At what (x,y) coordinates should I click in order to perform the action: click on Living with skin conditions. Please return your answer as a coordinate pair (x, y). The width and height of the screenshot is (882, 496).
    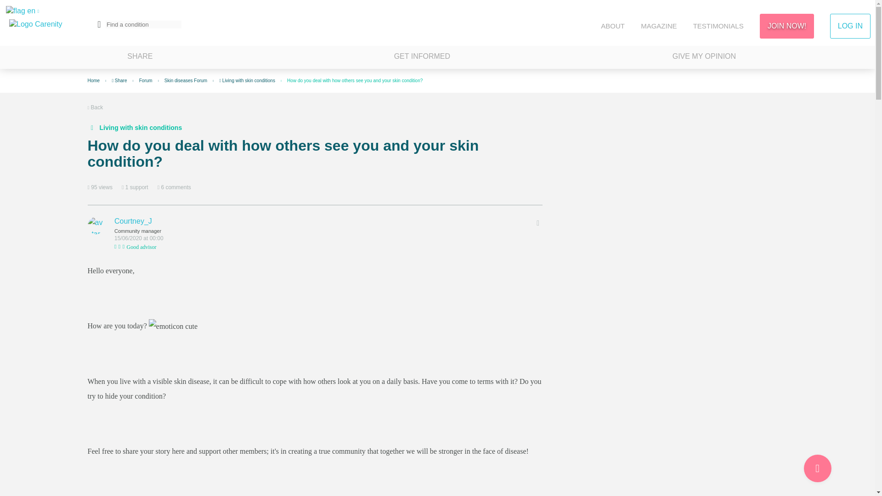
    Looking at the image, I should click on (134, 128).